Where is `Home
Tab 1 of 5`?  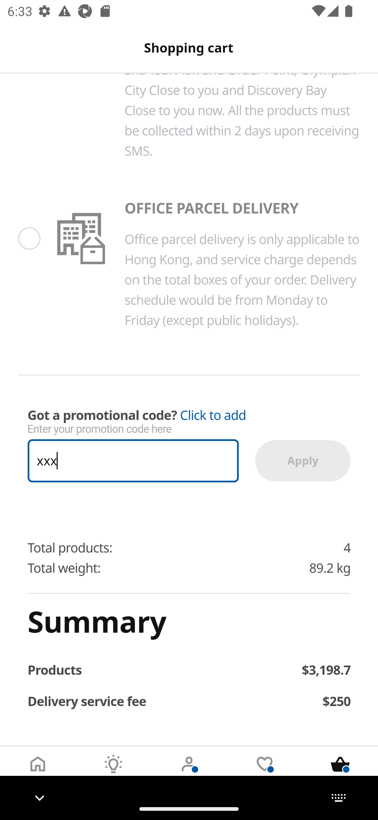
Home
Tab 1 of 5 is located at coordinates (38, 772).